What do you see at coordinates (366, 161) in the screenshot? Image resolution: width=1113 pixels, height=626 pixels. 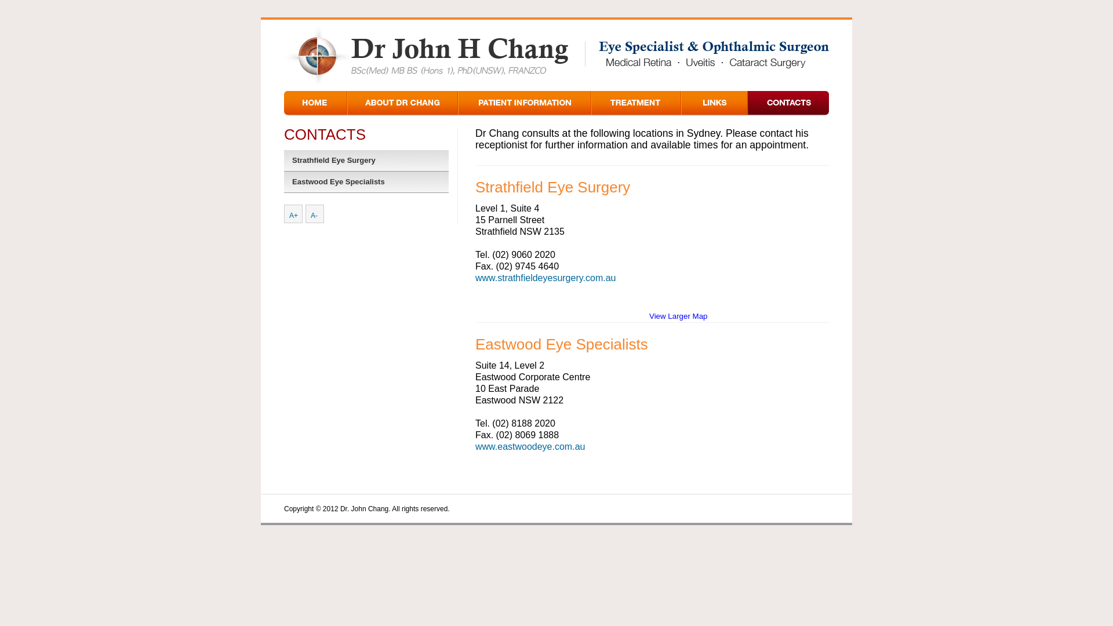 I see `Strathfield Eye Surgery` at bounding box center [366, 161].